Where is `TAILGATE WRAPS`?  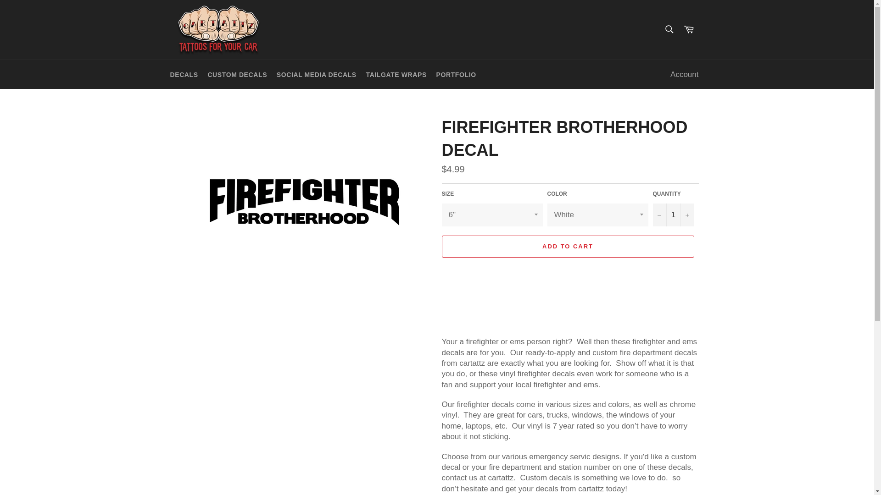
TAILGATE WRAPS is located at coordinates (396, 75).